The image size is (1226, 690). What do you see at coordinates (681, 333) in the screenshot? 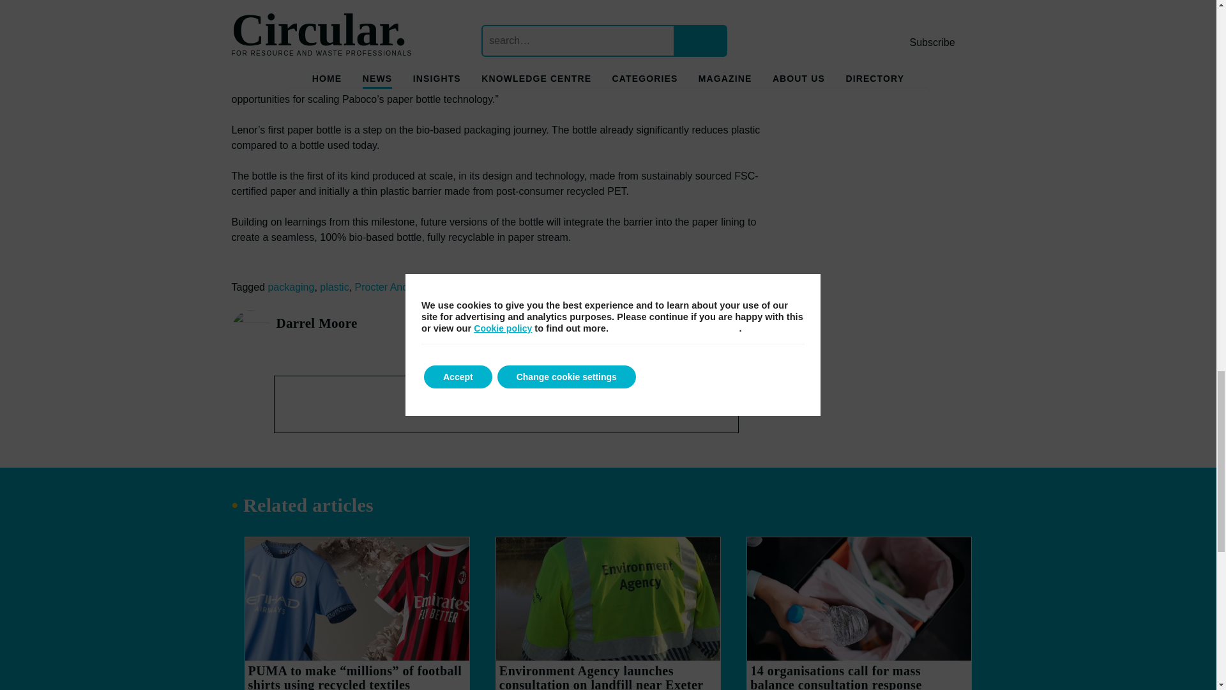
I see `Share on Pinterest` at bounding box center [681, 333].